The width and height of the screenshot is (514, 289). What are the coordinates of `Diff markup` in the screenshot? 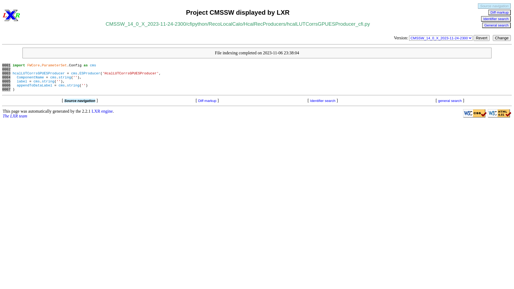 It's located at (500, 12).